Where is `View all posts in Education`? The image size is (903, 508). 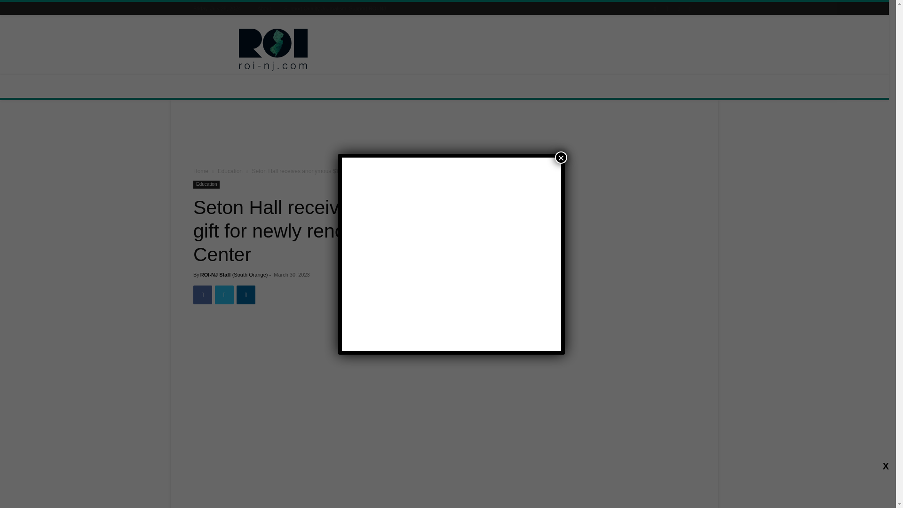 View all posts in Education is located at coordinates (230, 171).